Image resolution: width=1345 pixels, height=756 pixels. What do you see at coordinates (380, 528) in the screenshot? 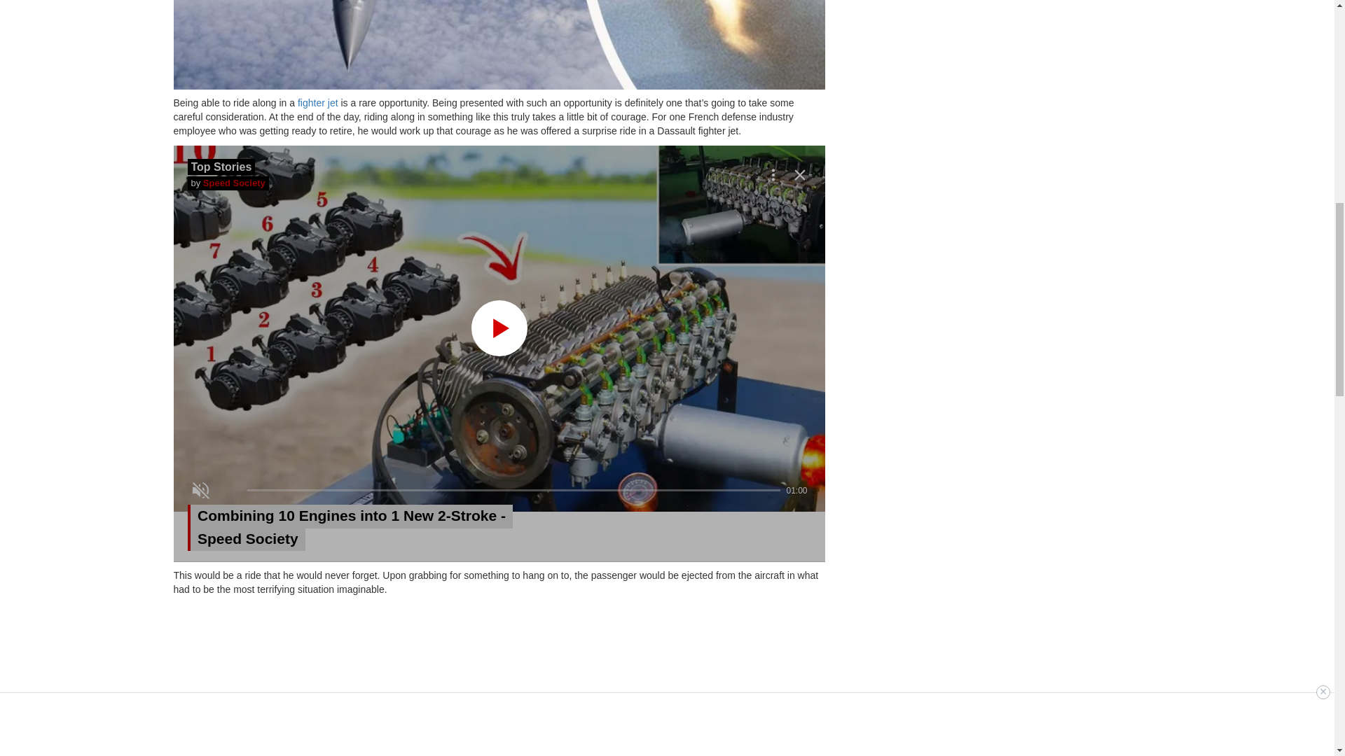
I see `Combining 10 Engines into 1 New 2-Stroke - Speed Society` at bounding box center [380, 528].